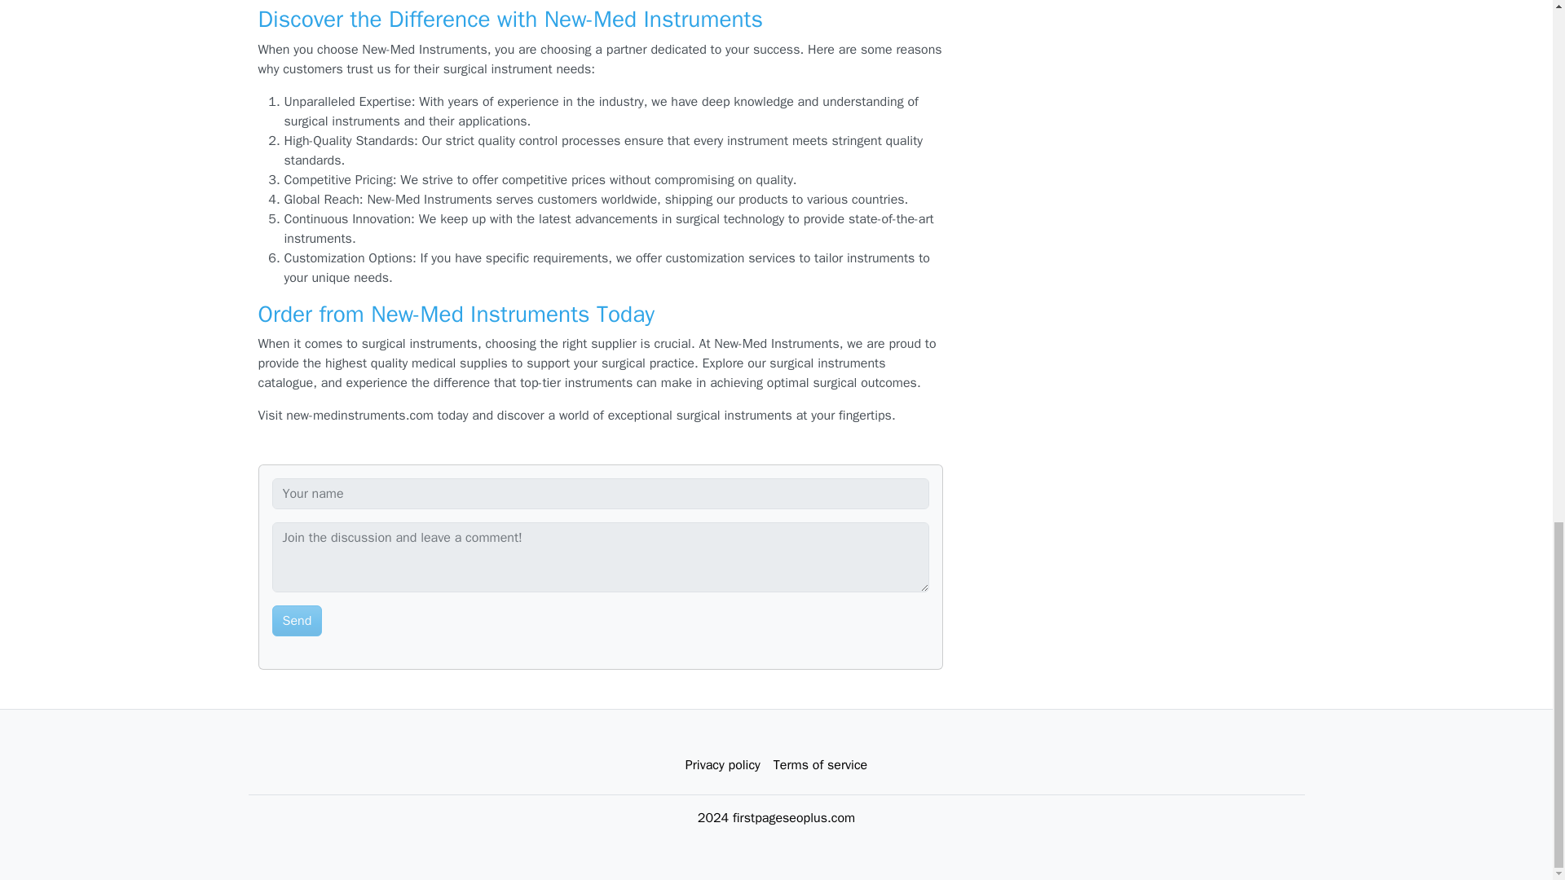  I want to click on Terms of service, so click(820, 765).